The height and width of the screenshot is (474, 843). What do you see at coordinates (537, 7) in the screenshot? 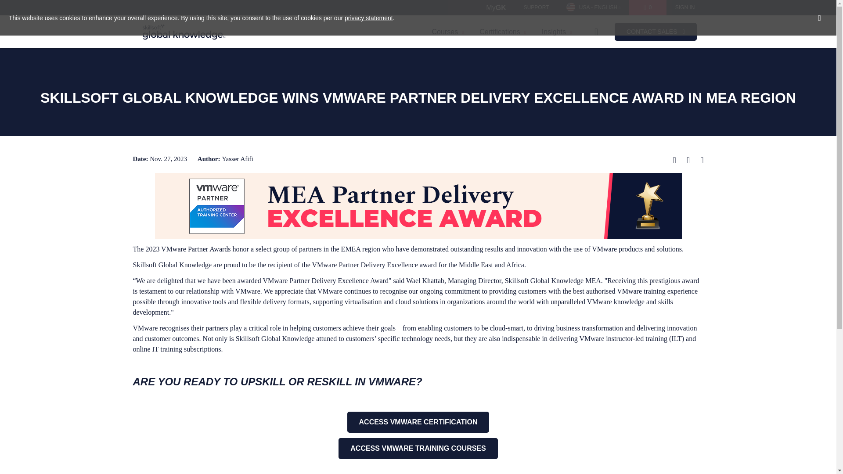
I see `SUPPORT` at bounding box center [537, 7].